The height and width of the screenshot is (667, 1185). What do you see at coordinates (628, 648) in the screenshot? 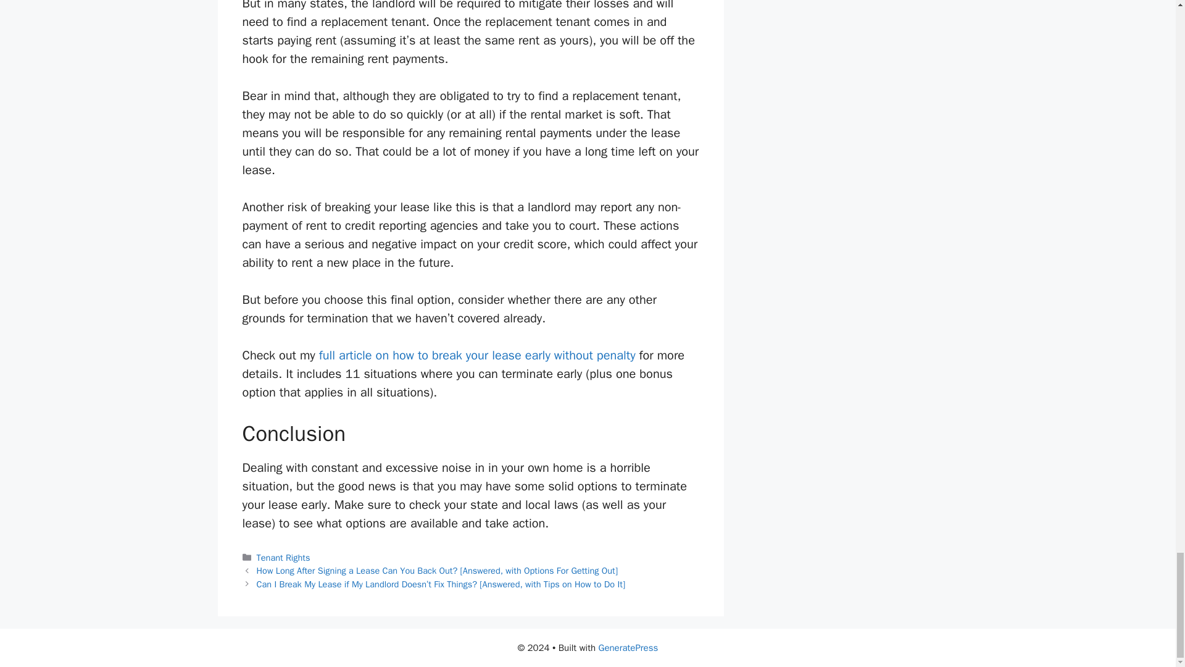
I see `GeneratePress` at bounding box center [628, 648].